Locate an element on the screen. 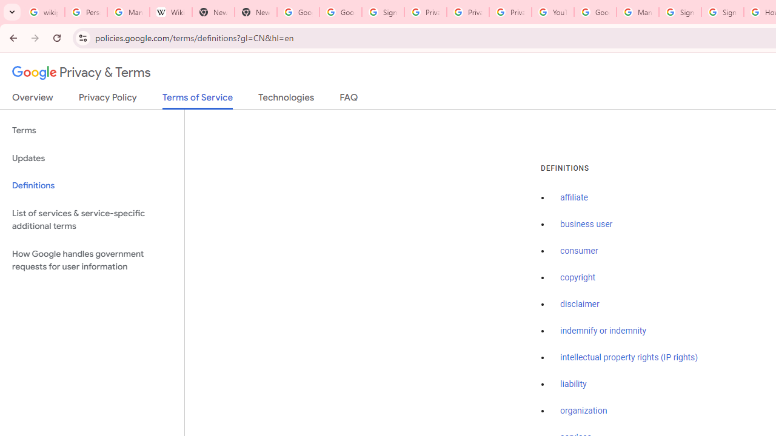 The image size is (776, 436). Google Drive: Sign-in is located at coordinates (341, 12).